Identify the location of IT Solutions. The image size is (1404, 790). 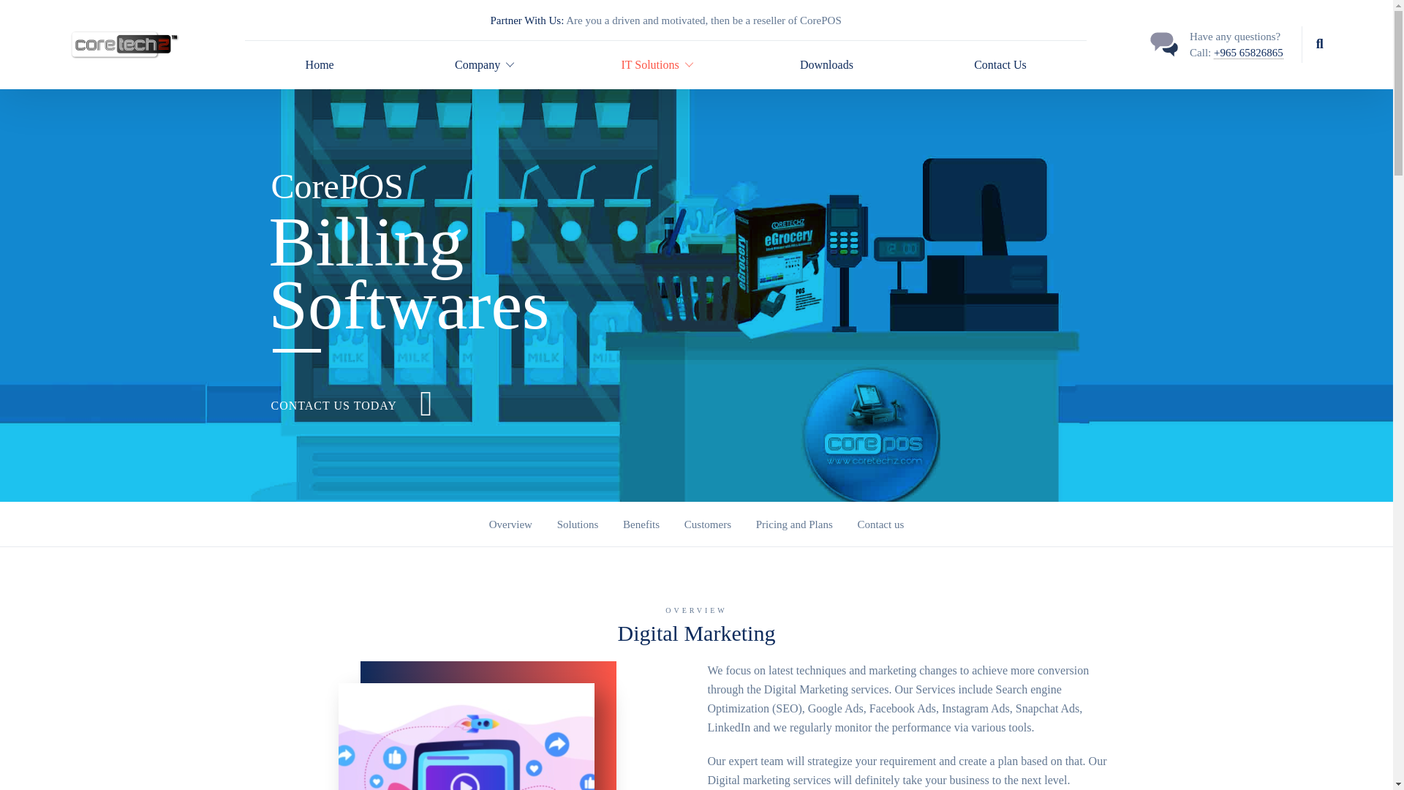
(649, 65).